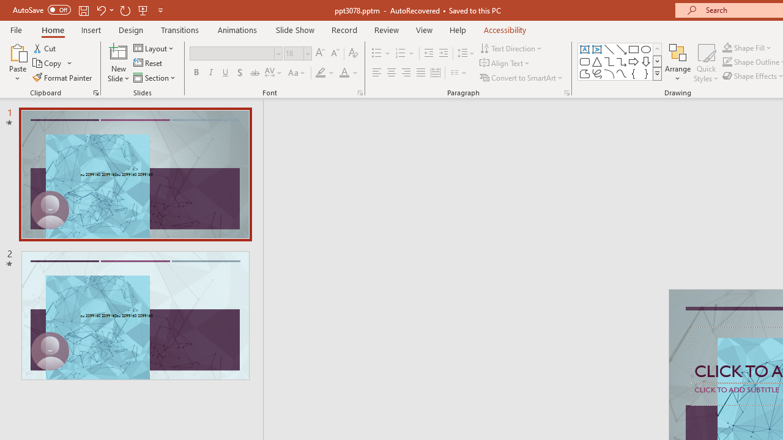  I want to click on Arrow: Right, so click(634, 61).